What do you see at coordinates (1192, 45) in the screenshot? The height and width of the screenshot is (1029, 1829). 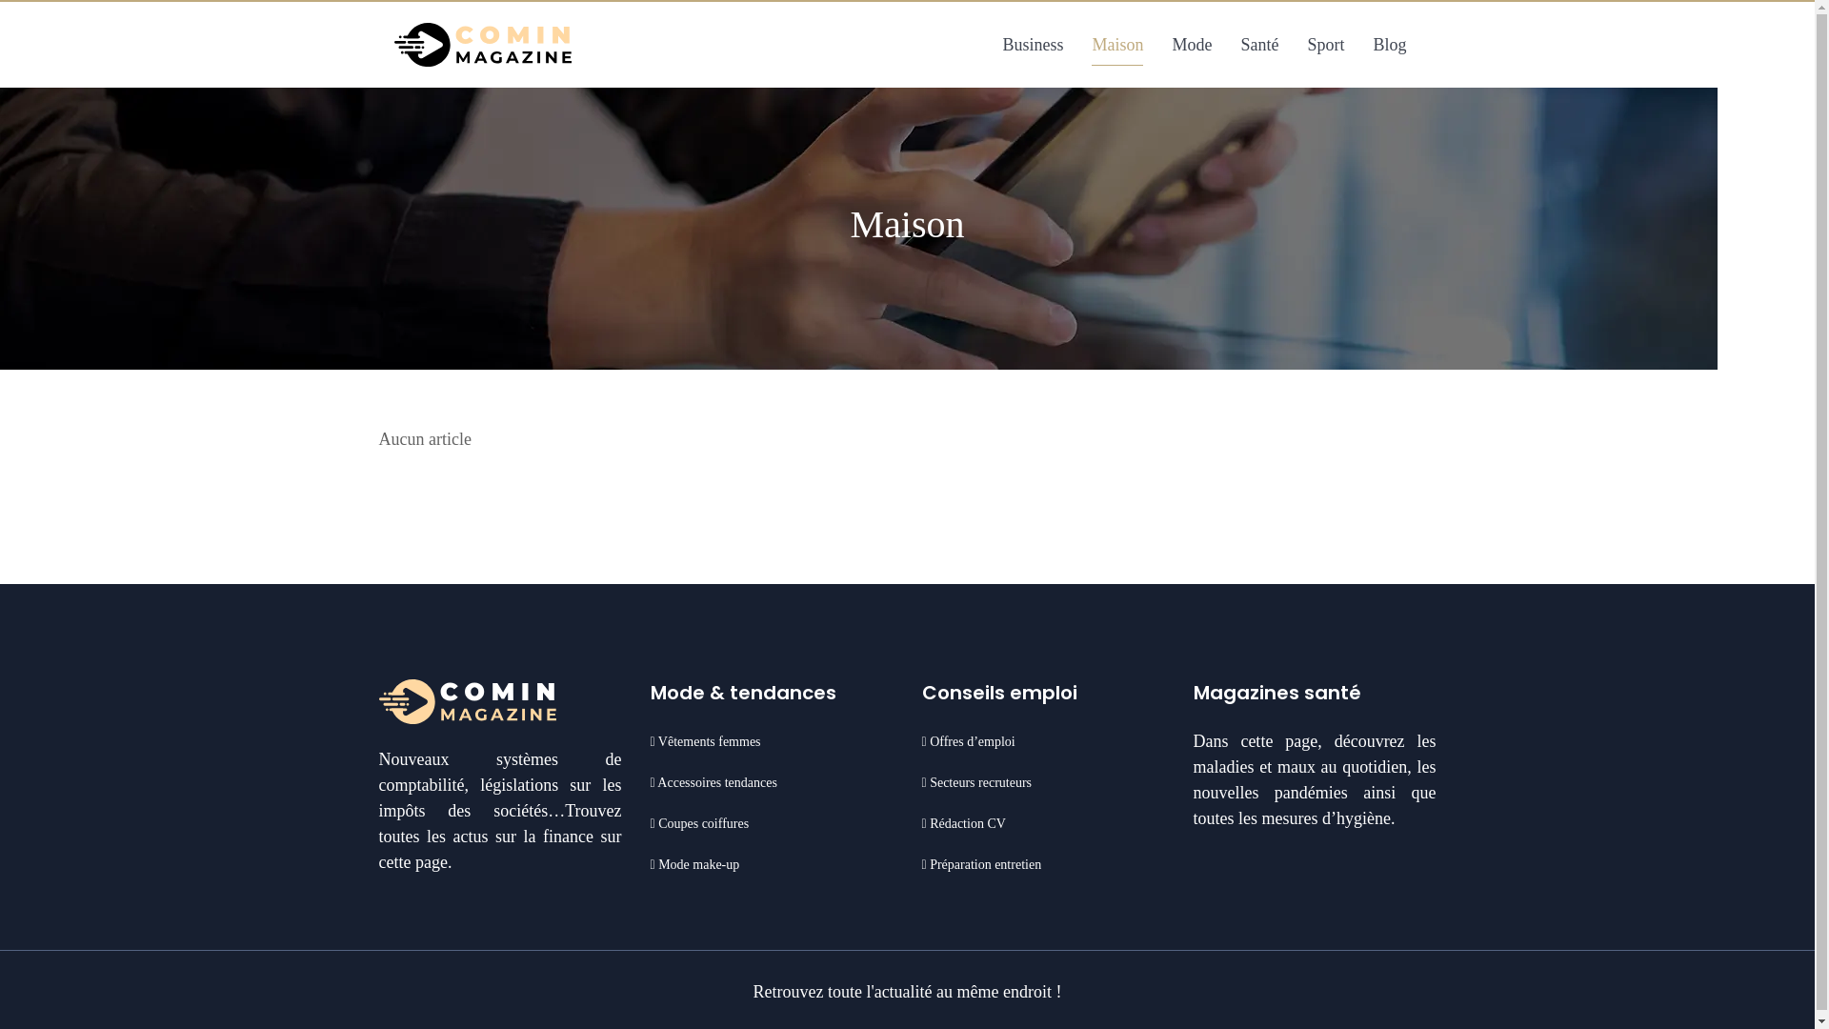 I see `Mode` at bounding box center [1192, 45].